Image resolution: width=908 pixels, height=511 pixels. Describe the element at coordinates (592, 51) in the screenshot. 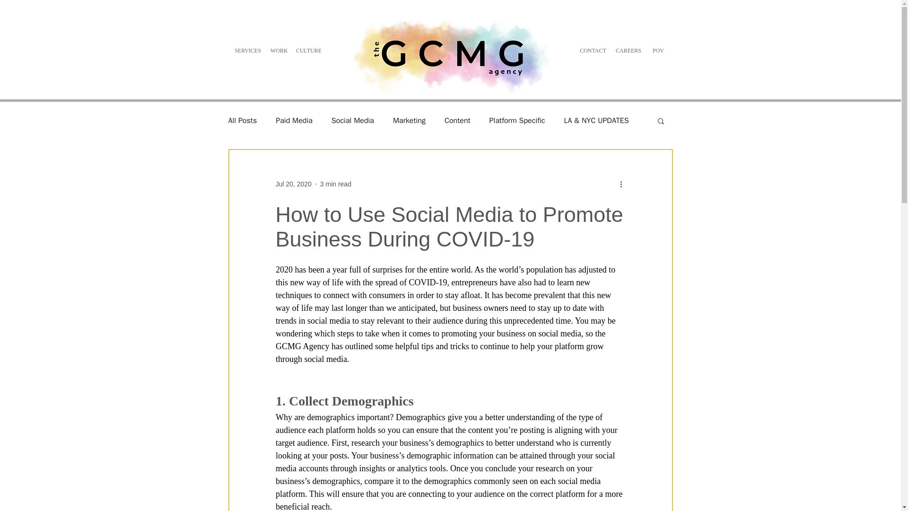

I see `CONTACT` at that location.